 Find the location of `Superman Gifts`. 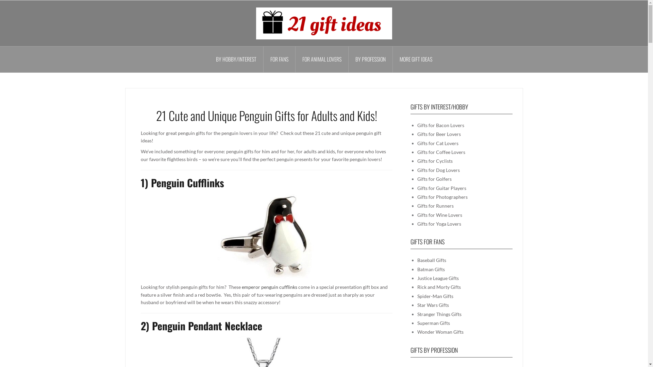

Superman Gifts is located at coordinates (433, 323).